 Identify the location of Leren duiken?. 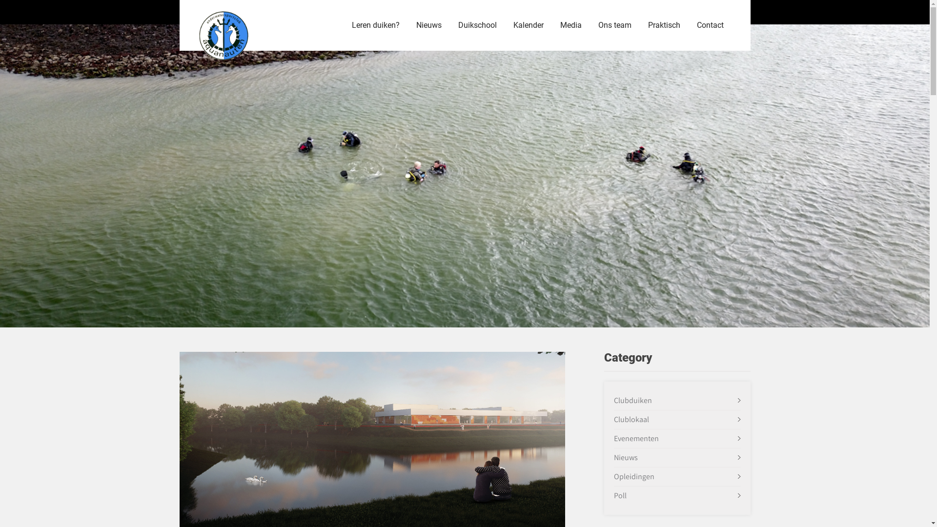
(376, 25).